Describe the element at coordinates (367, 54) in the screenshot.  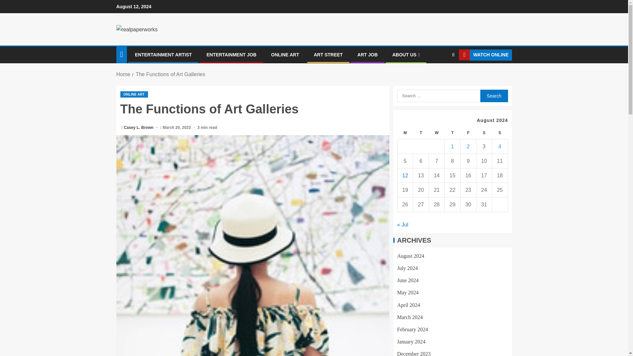
I see `ART JOB` at that location.